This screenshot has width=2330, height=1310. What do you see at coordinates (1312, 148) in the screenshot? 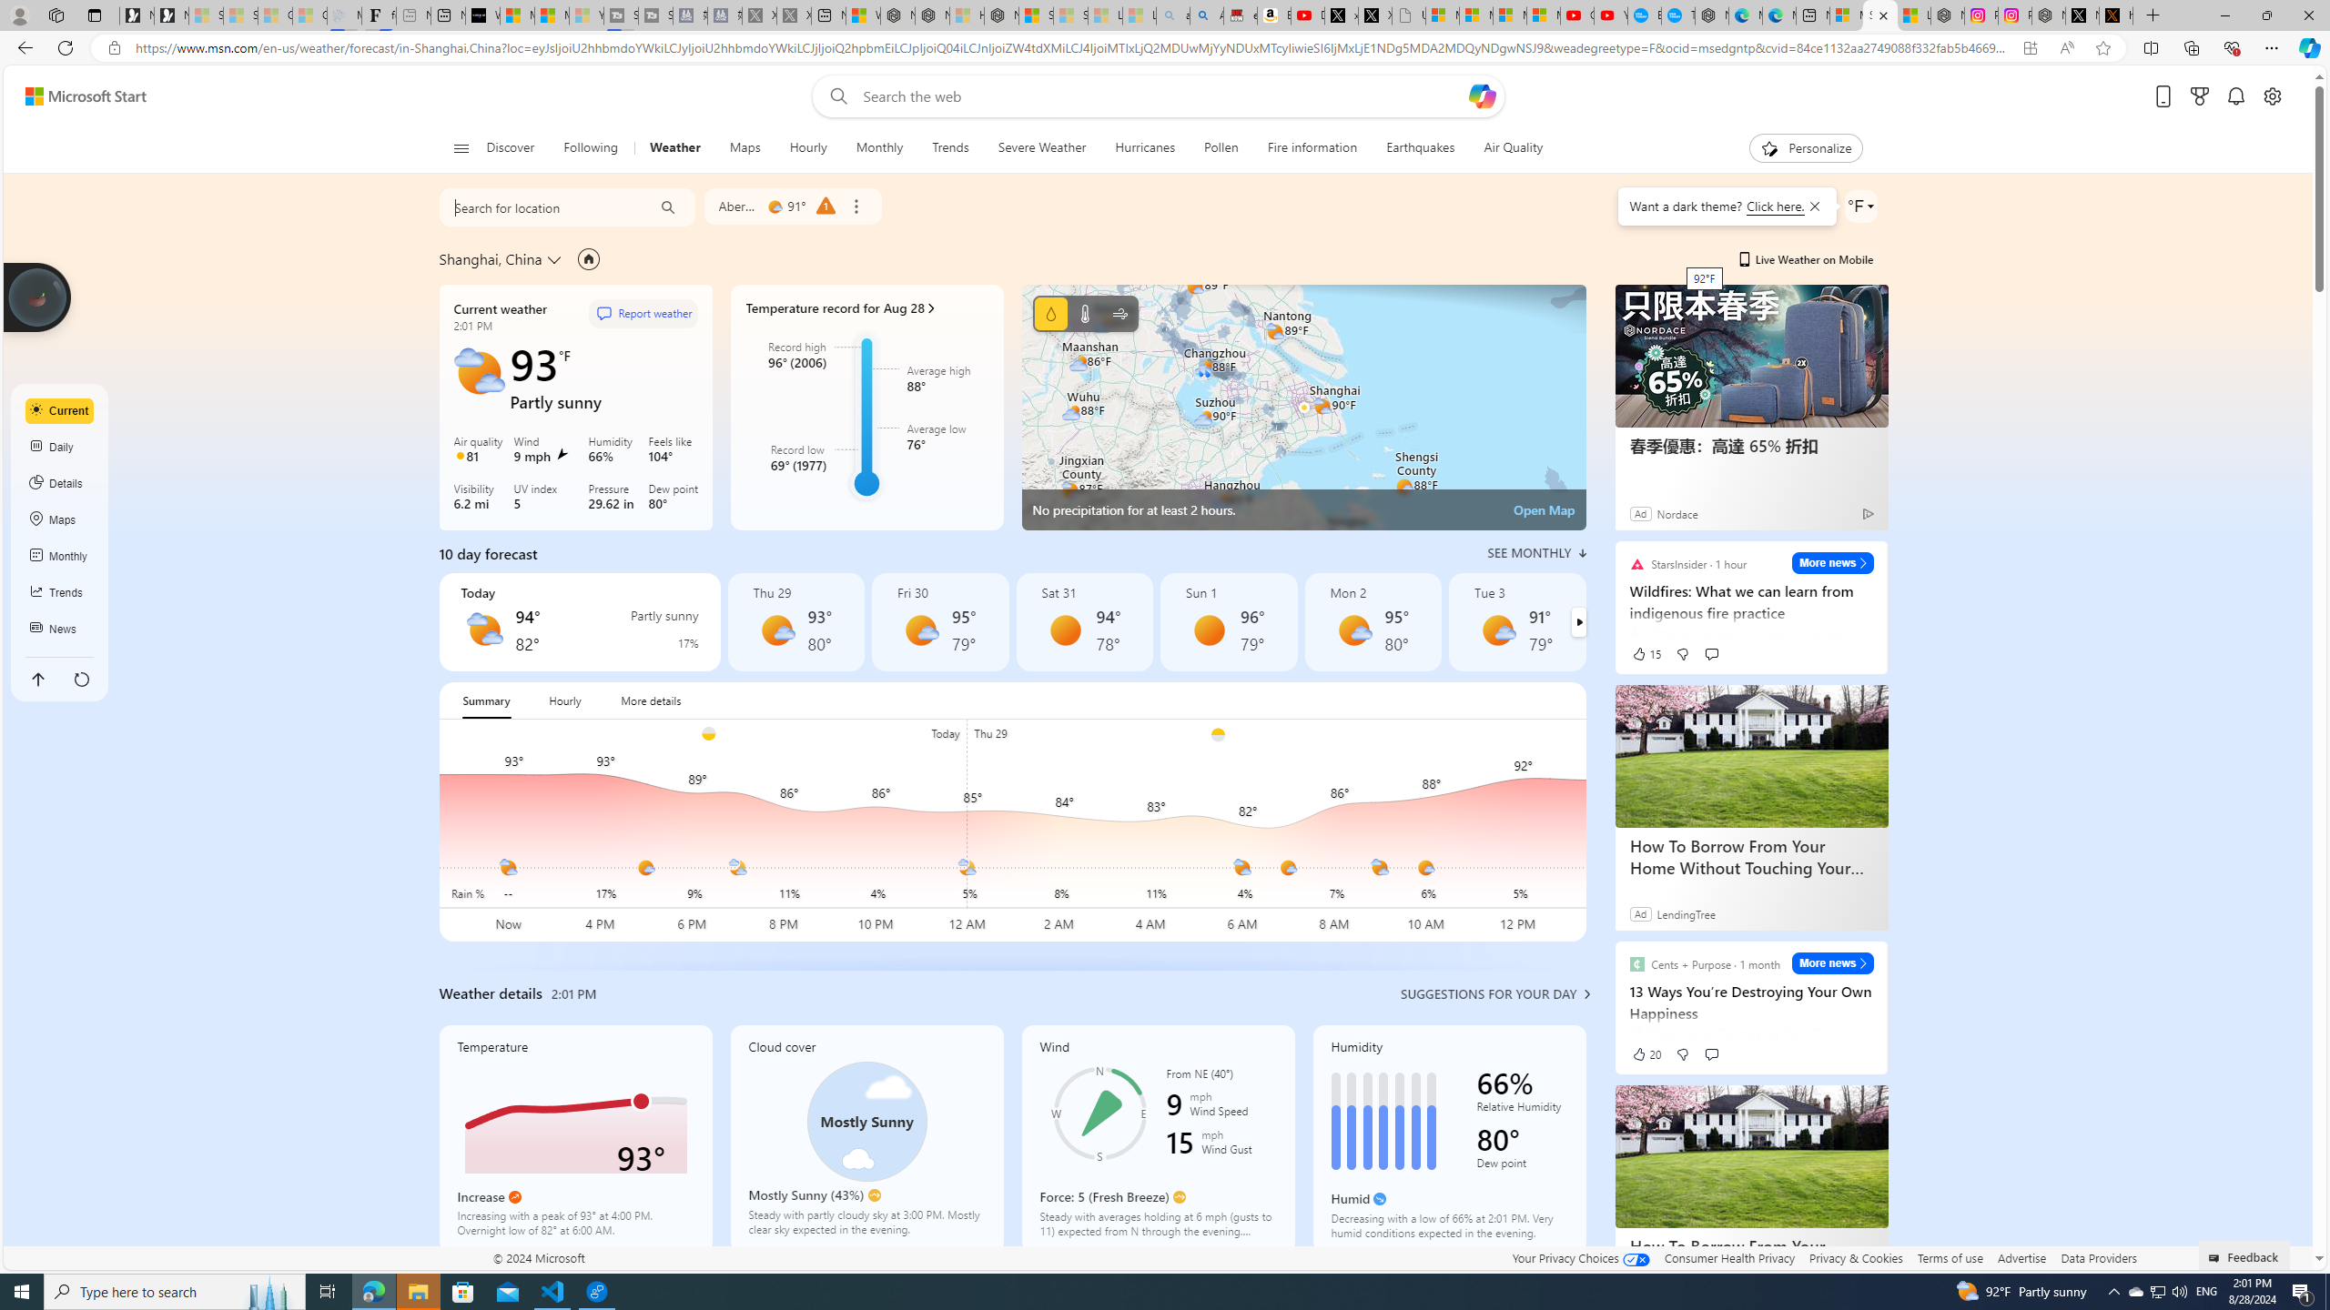
I see `Fire information` at bounding box center [1312, 148].